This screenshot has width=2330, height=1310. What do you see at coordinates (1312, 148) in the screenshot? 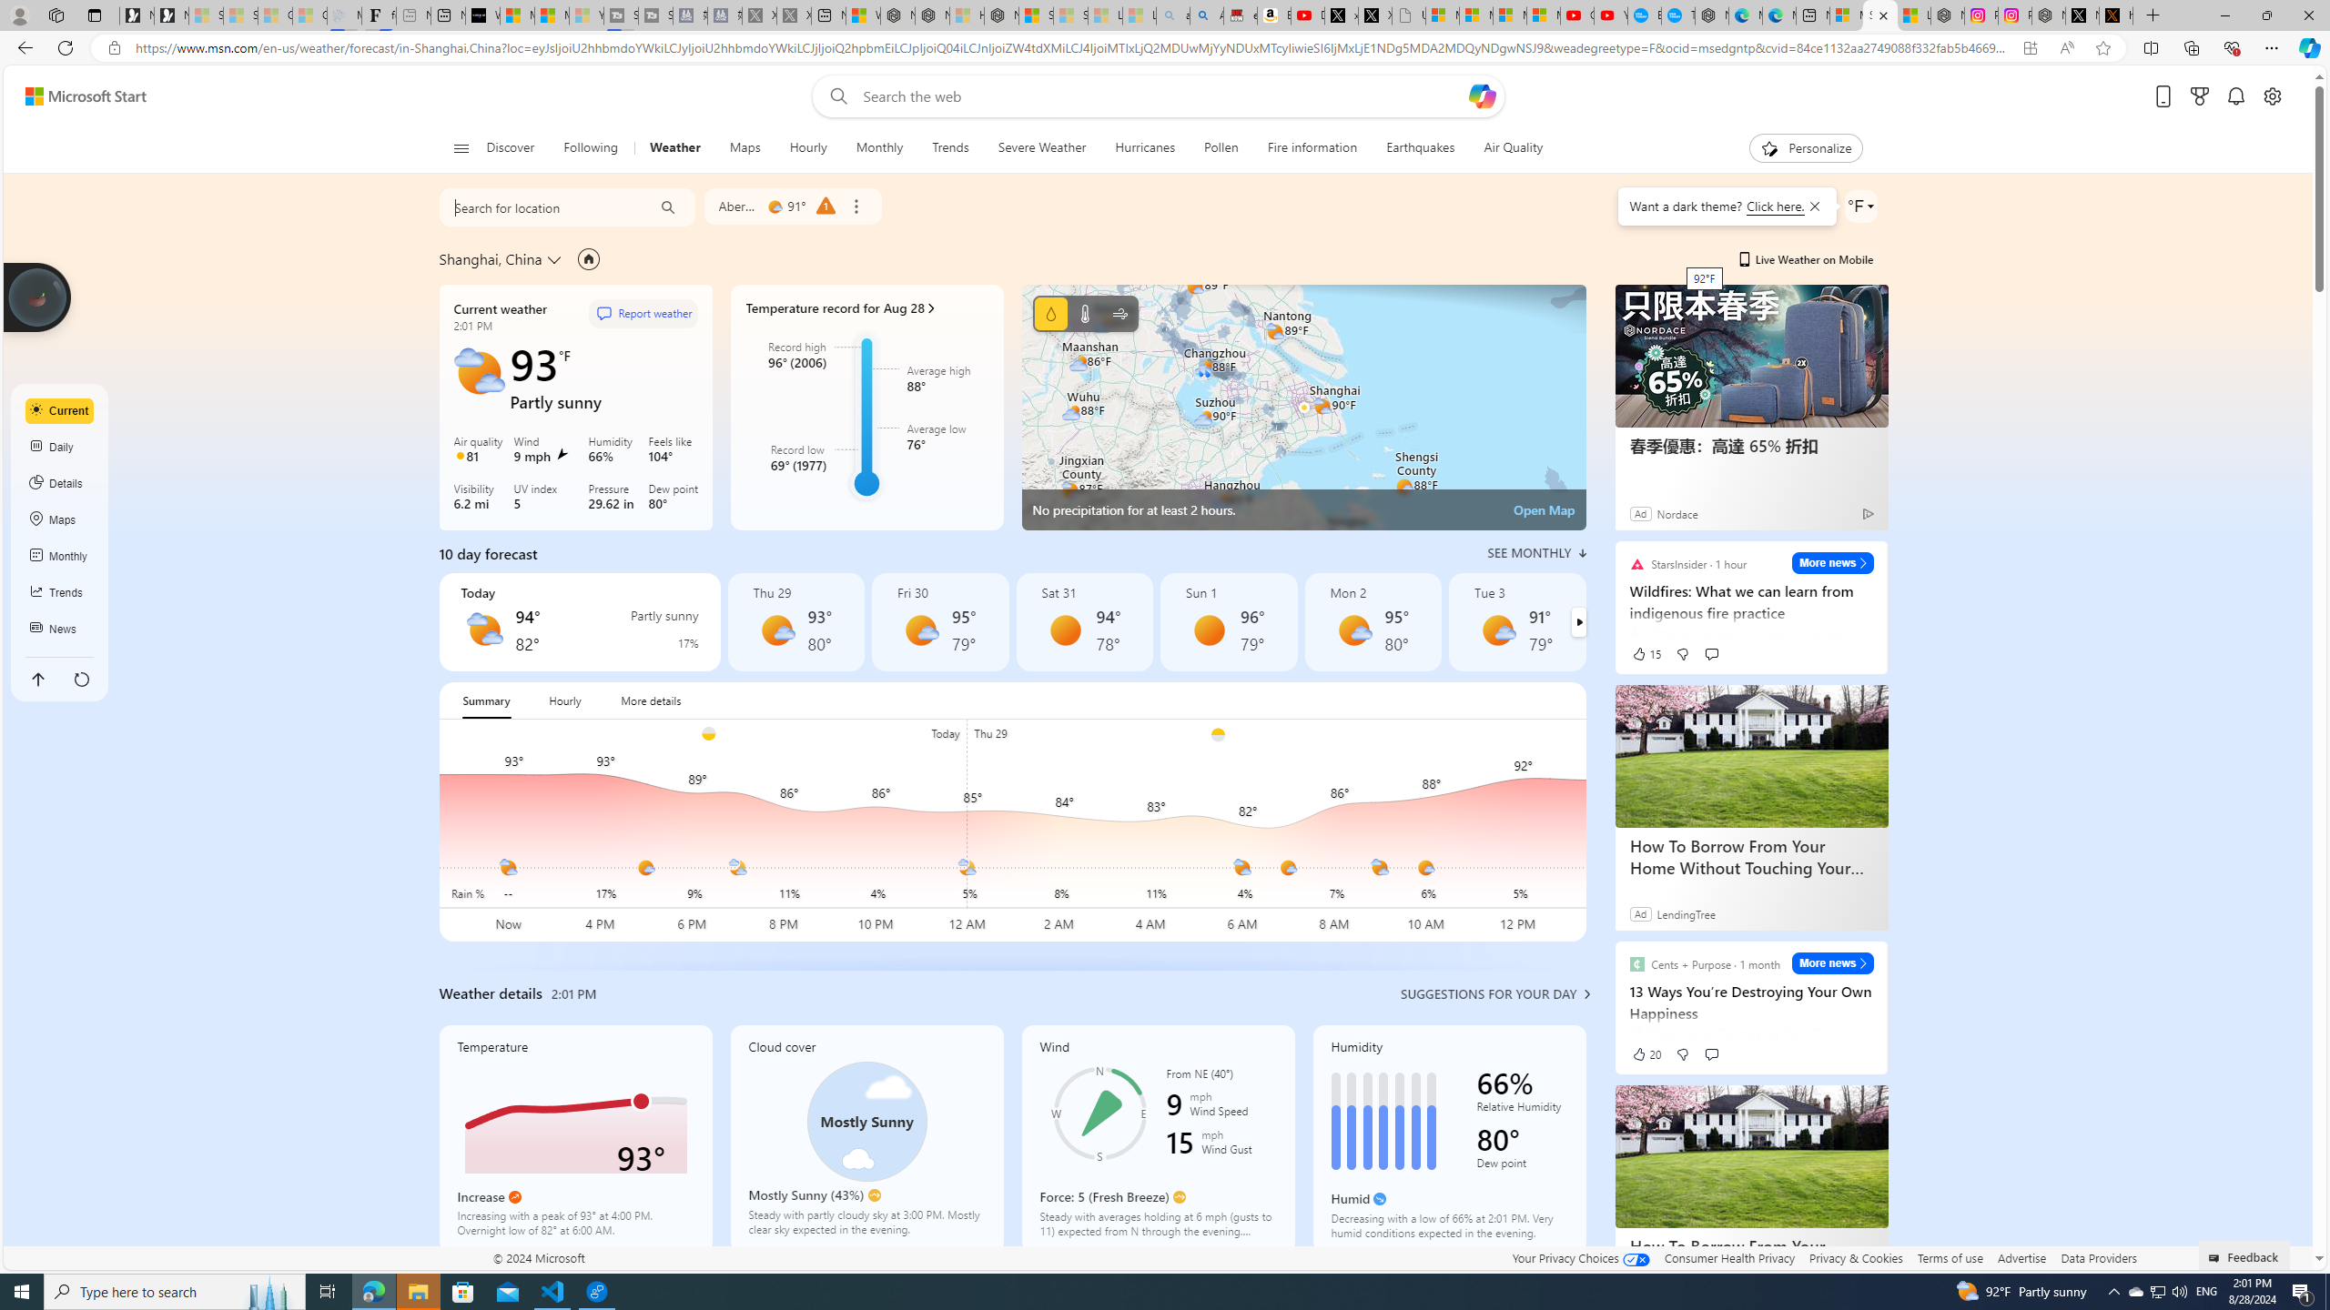
I see `Fire information` at bounding box center [1312, 148].